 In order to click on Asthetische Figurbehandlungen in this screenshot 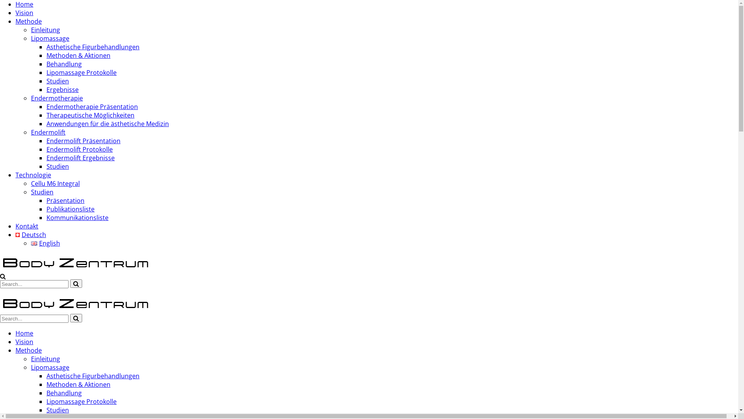, I will do `click(93, 376)`.